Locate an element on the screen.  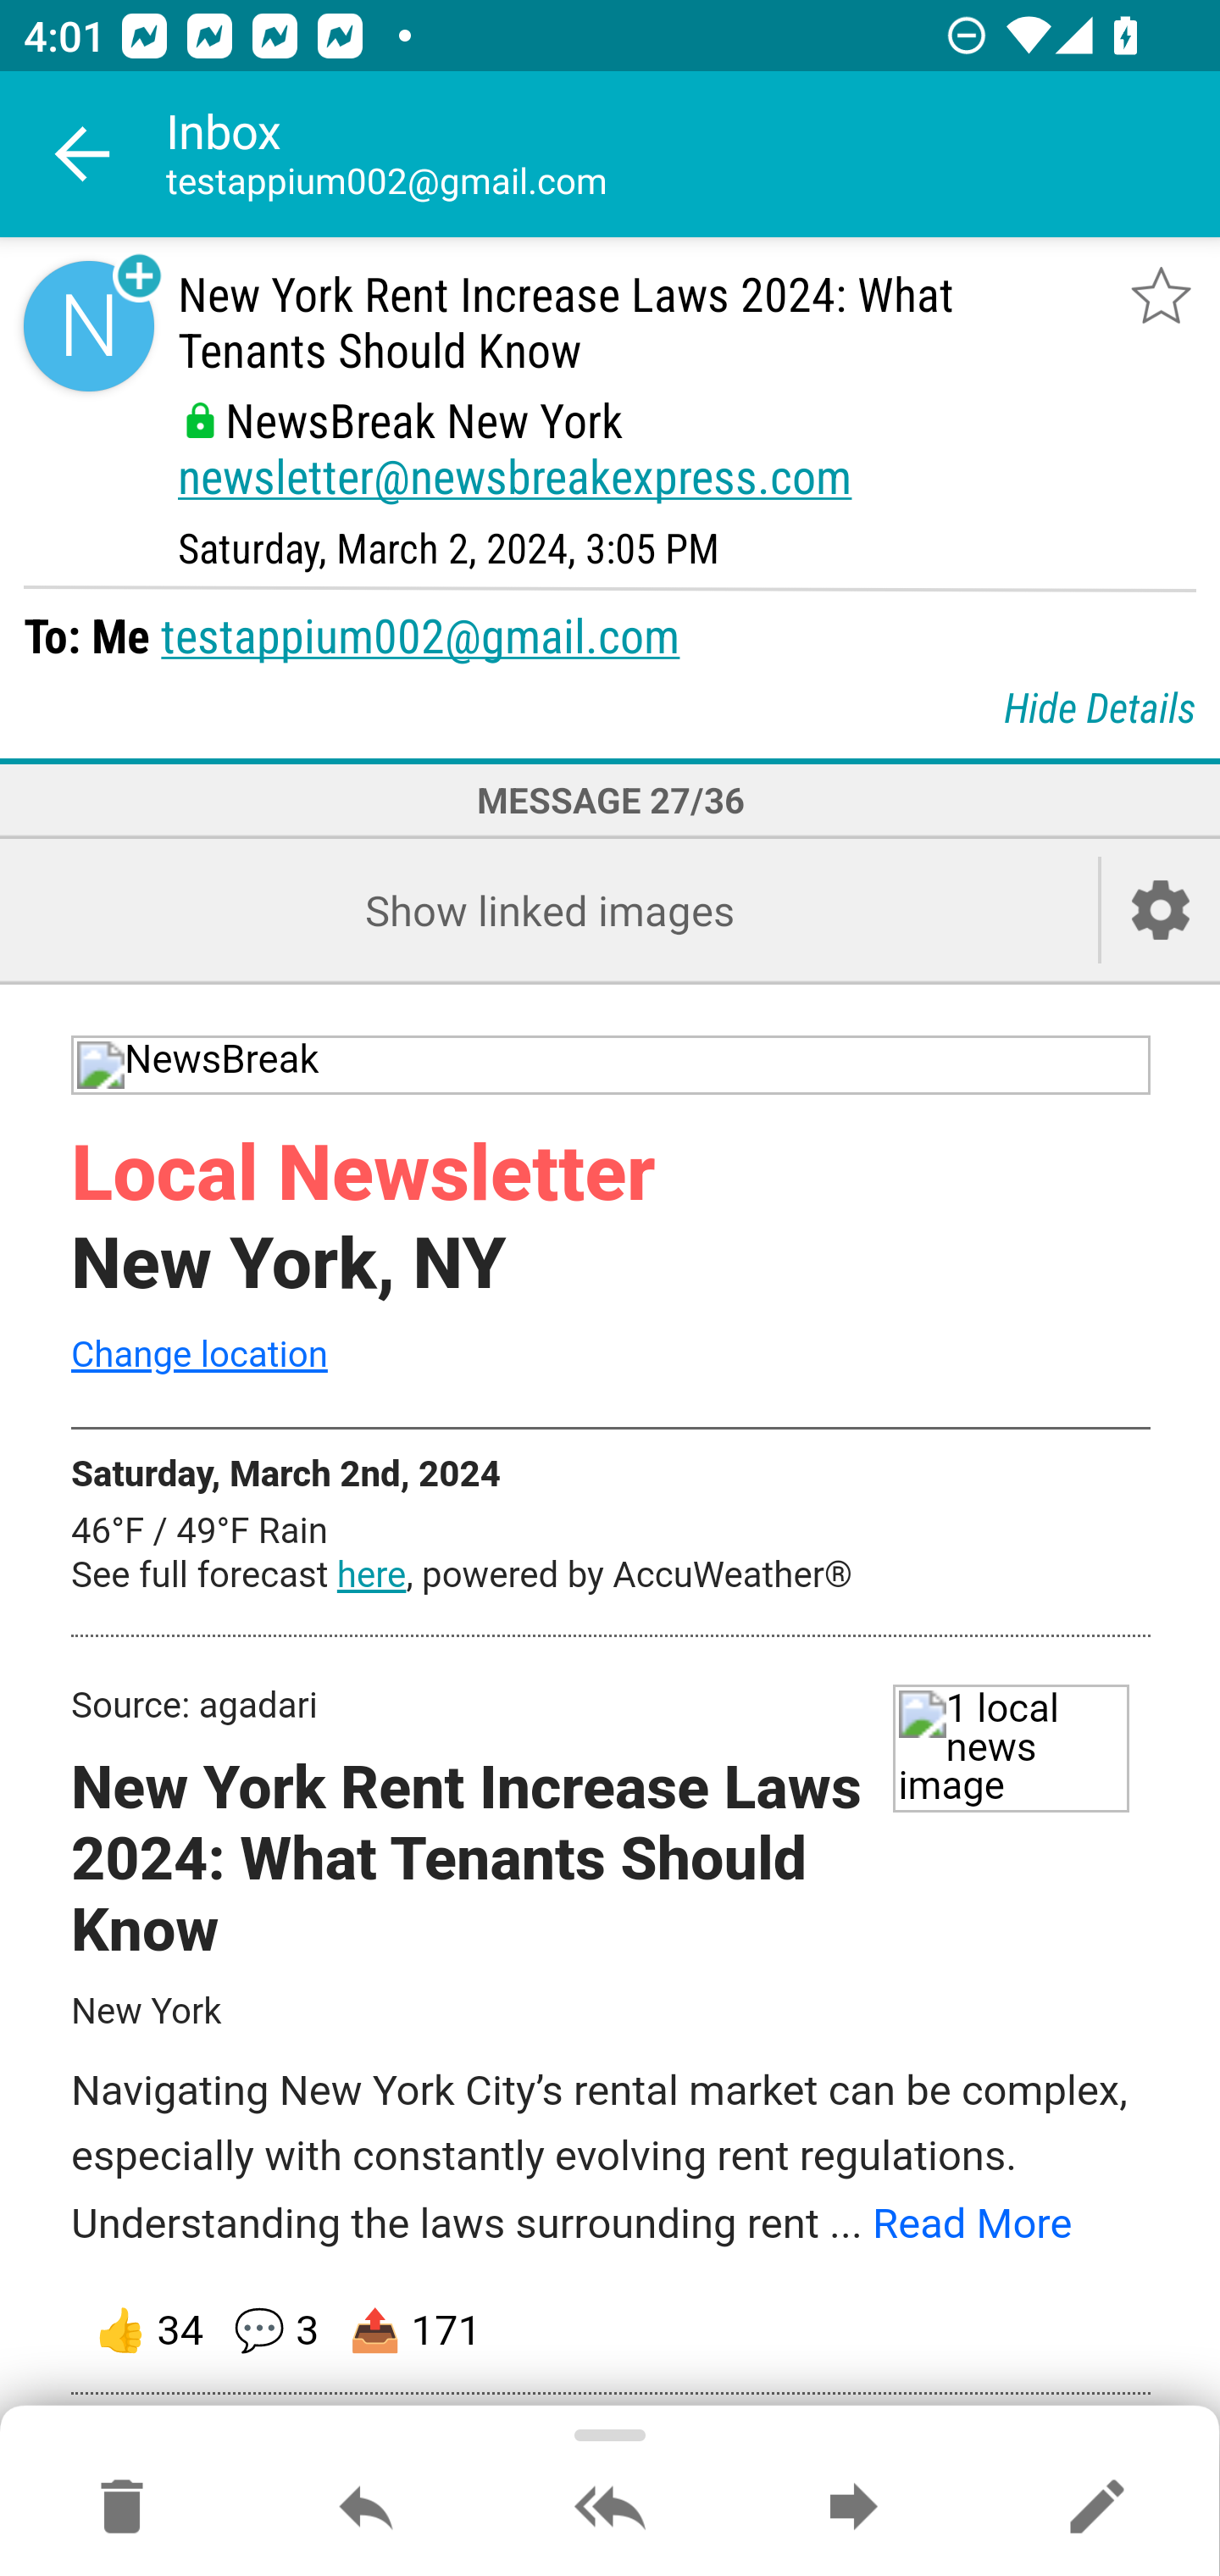
Reply is located at coordinates (366, 2508).